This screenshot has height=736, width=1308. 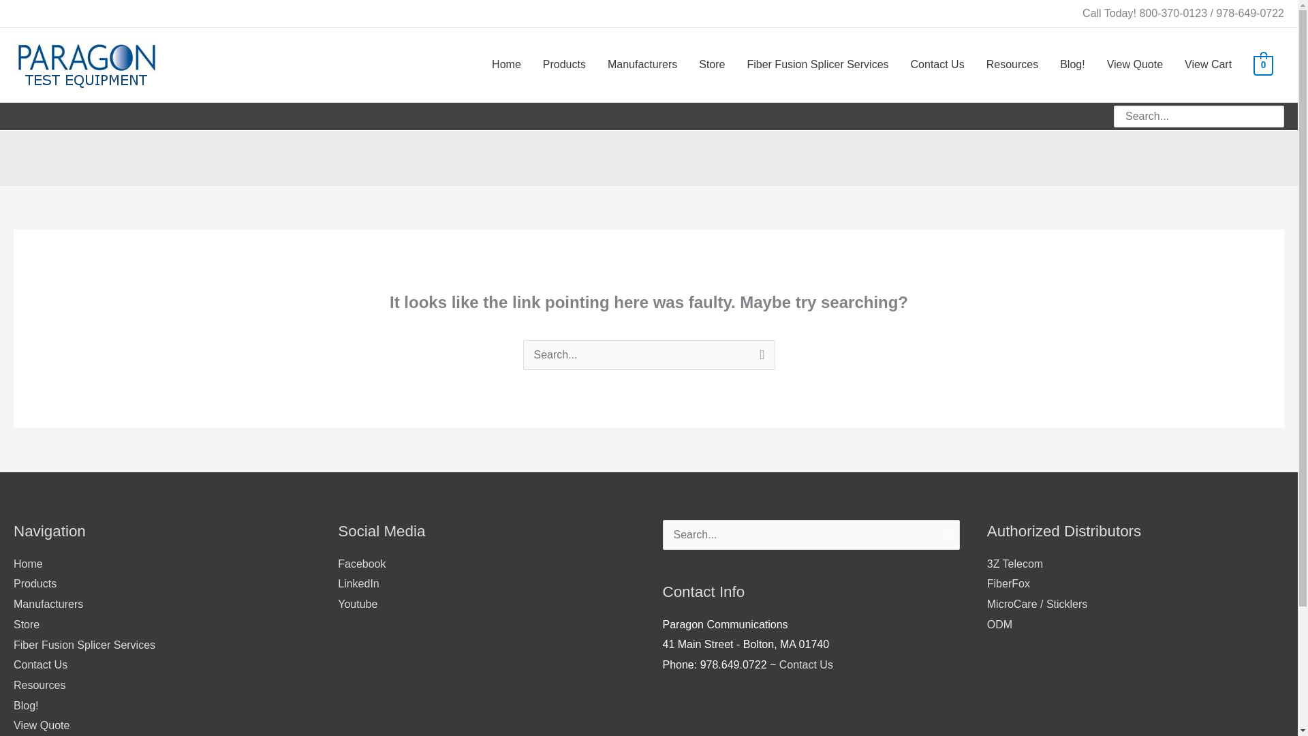 What do you see at coordinates (25, 706) in the screenshot?
I see `Blog!` at bounding box center [25, 706].